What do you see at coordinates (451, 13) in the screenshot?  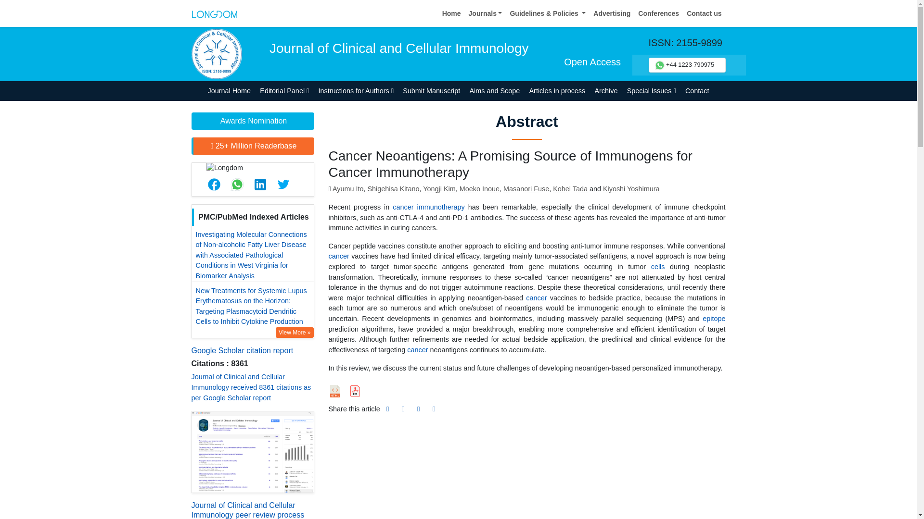 I see `Home` at bounding box center [451, 13].